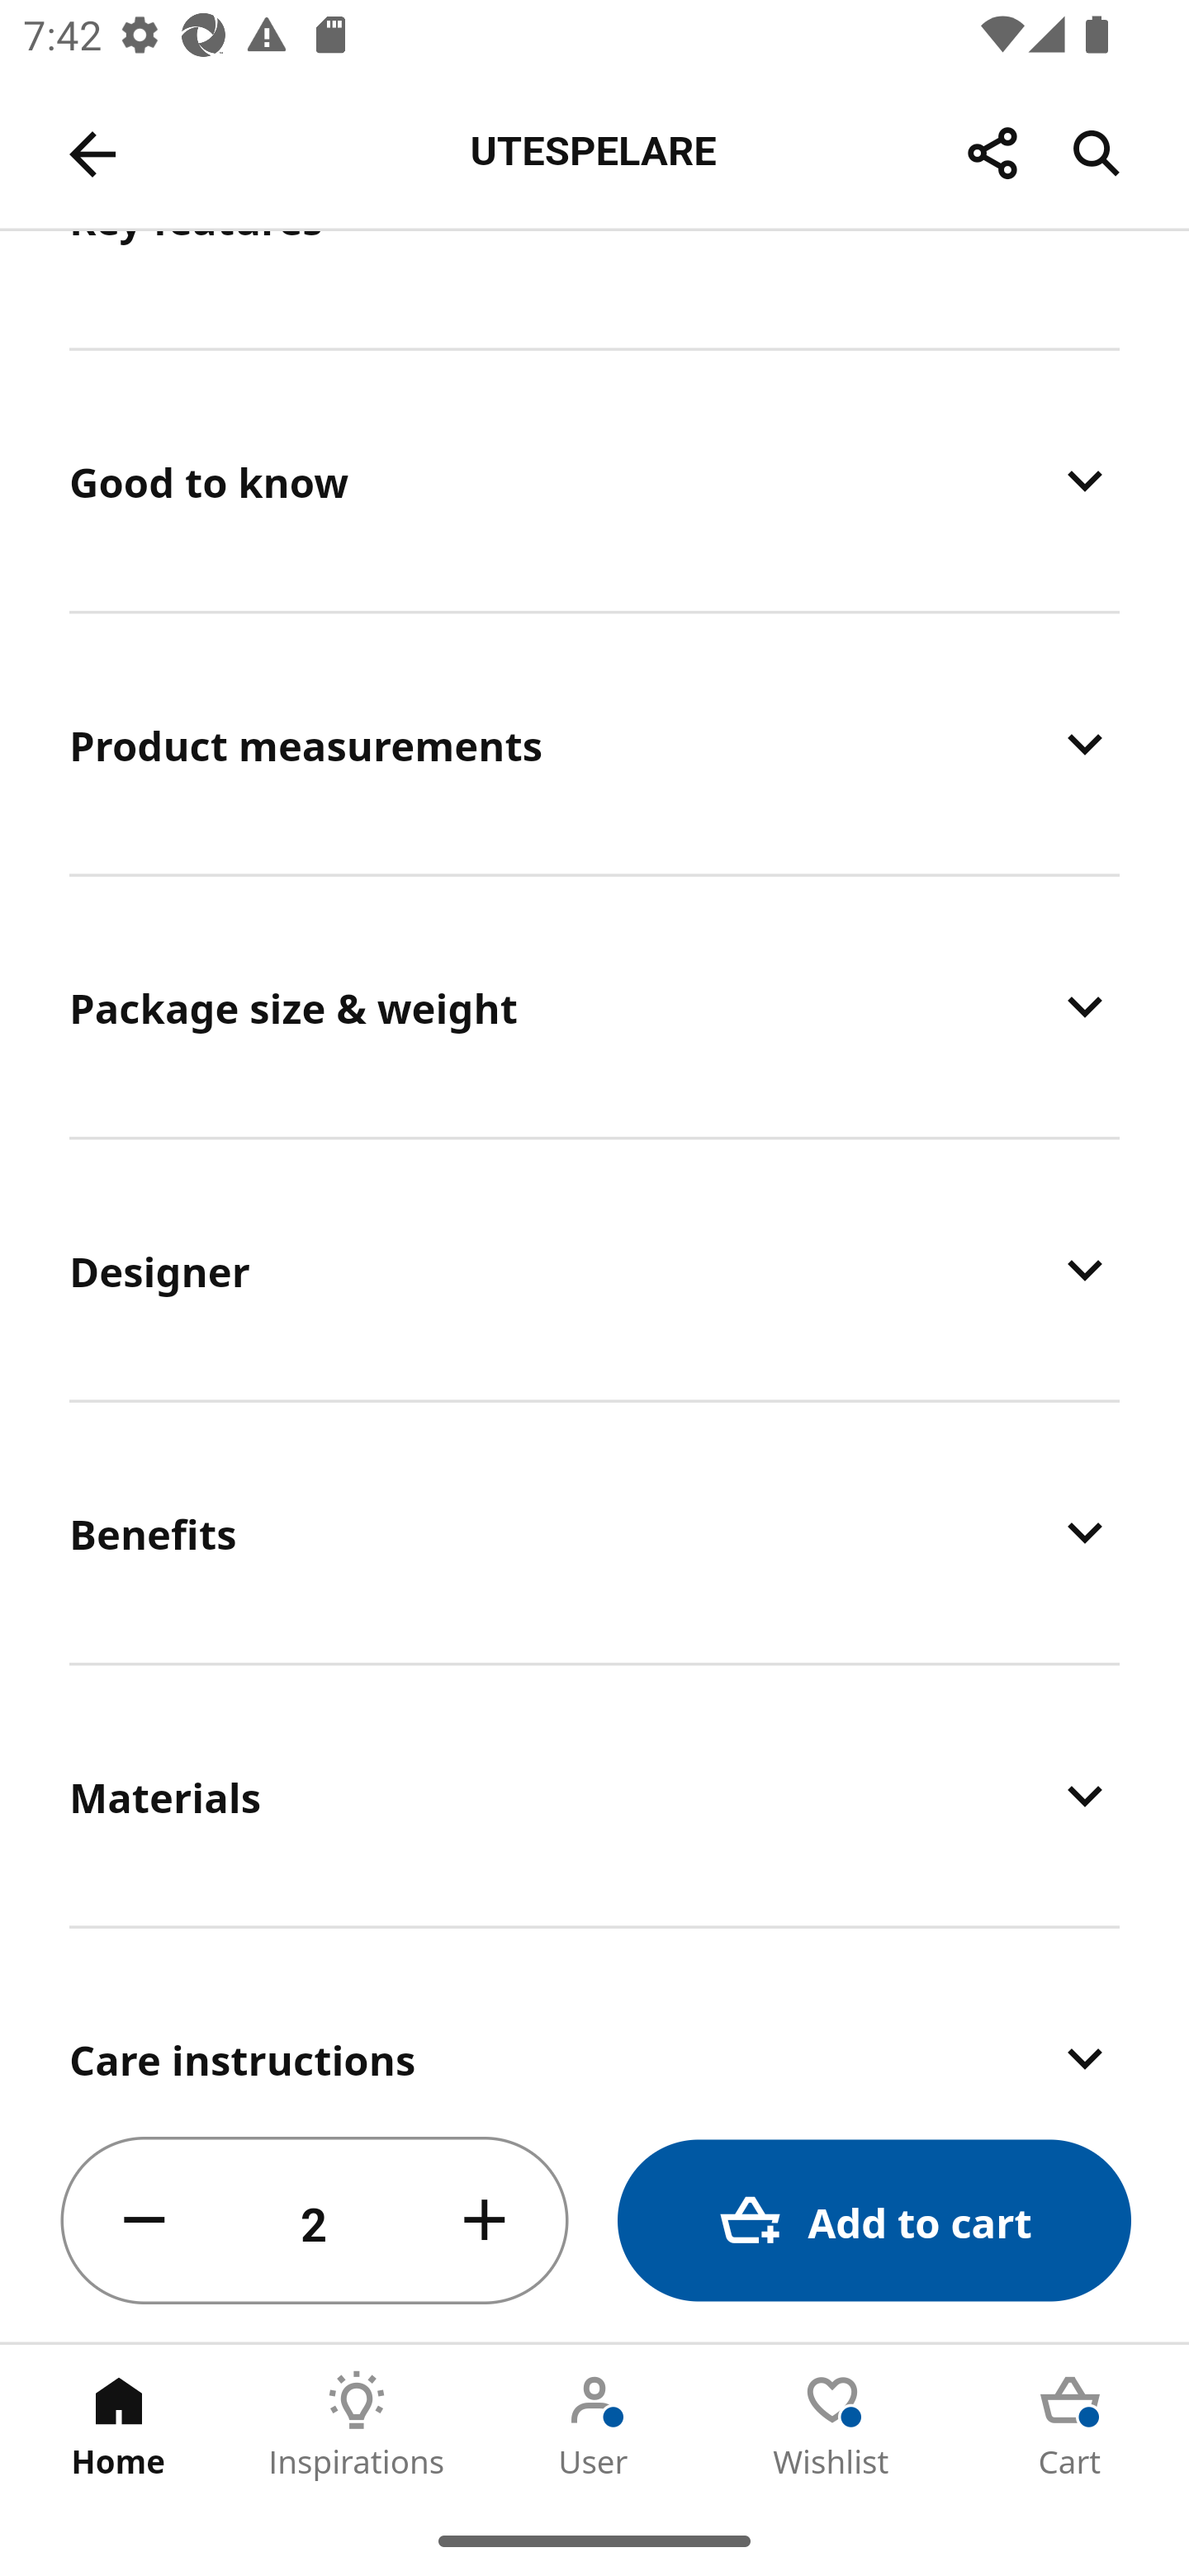  Describe the element at coordinates (594, 2425) in the screenshot. I see `User
Tab 3 of 5` at that location.